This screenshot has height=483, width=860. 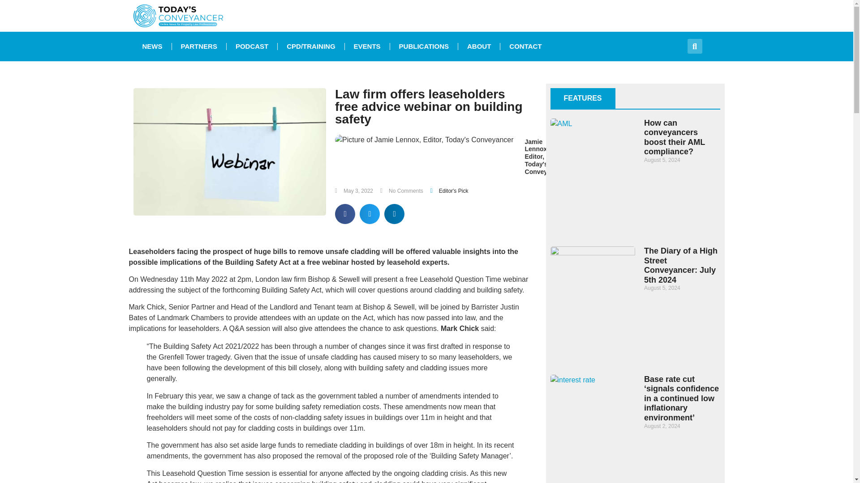 What do you see at coordinates (367, 47) in the screenshot?
I see `EVENTS` at bounding box center [367, 47].